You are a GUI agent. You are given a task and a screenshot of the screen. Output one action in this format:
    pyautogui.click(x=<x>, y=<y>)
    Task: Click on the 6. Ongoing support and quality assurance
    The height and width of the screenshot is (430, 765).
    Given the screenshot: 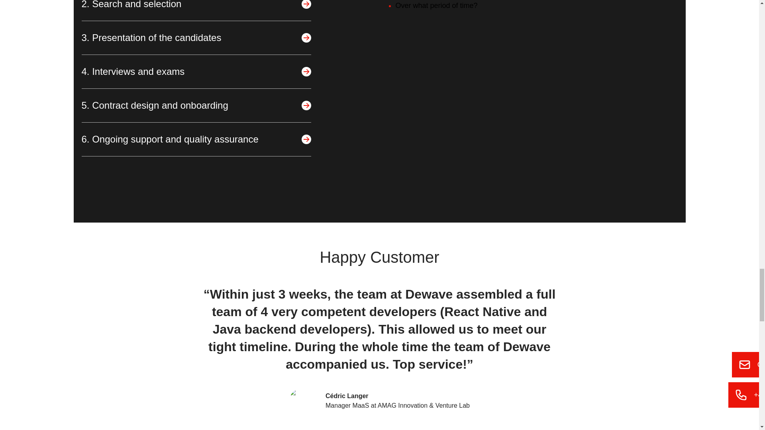 What is the action you would take?
    pyautogui.click(x=196, y=139)
    